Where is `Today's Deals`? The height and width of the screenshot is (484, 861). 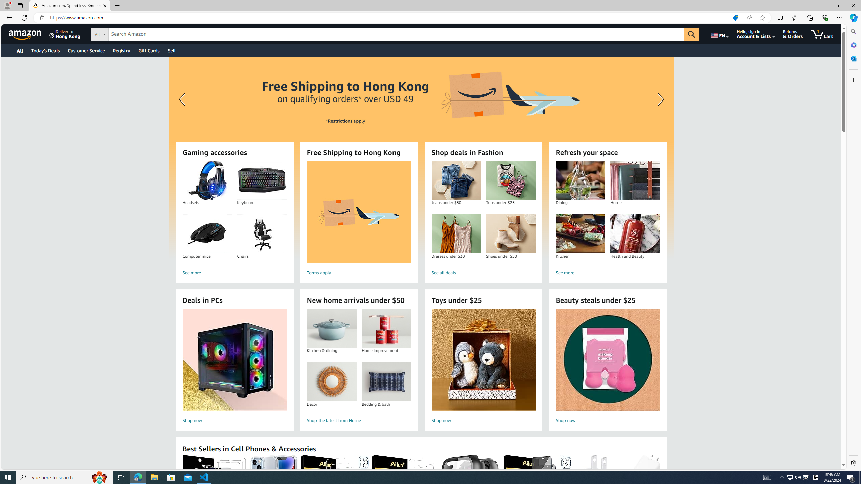
Today's Deals is located at coordinates (45, 50).